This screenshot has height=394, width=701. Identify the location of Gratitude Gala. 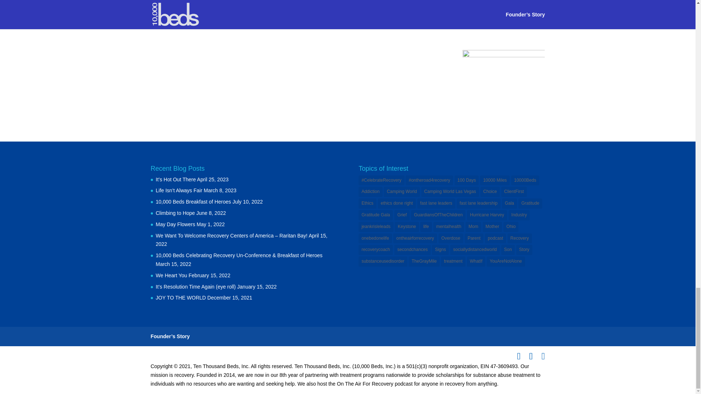
(375, 215).